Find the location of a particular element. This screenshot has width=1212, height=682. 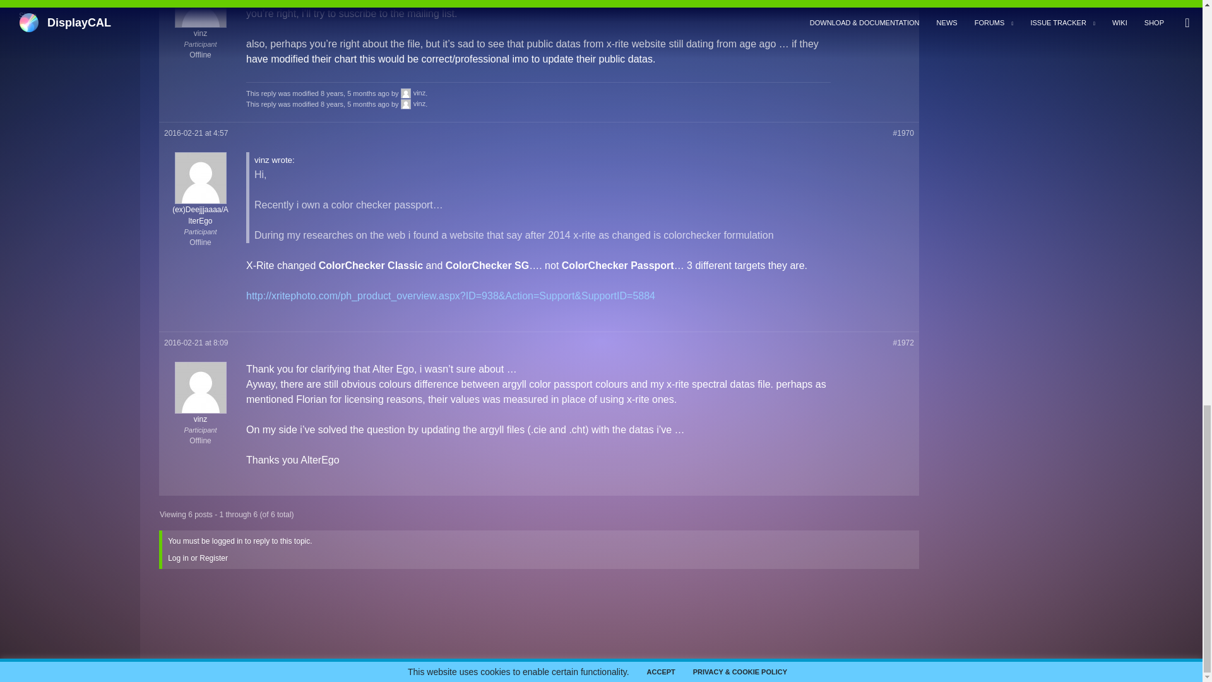

vinz is located at coordinates (199, 28).